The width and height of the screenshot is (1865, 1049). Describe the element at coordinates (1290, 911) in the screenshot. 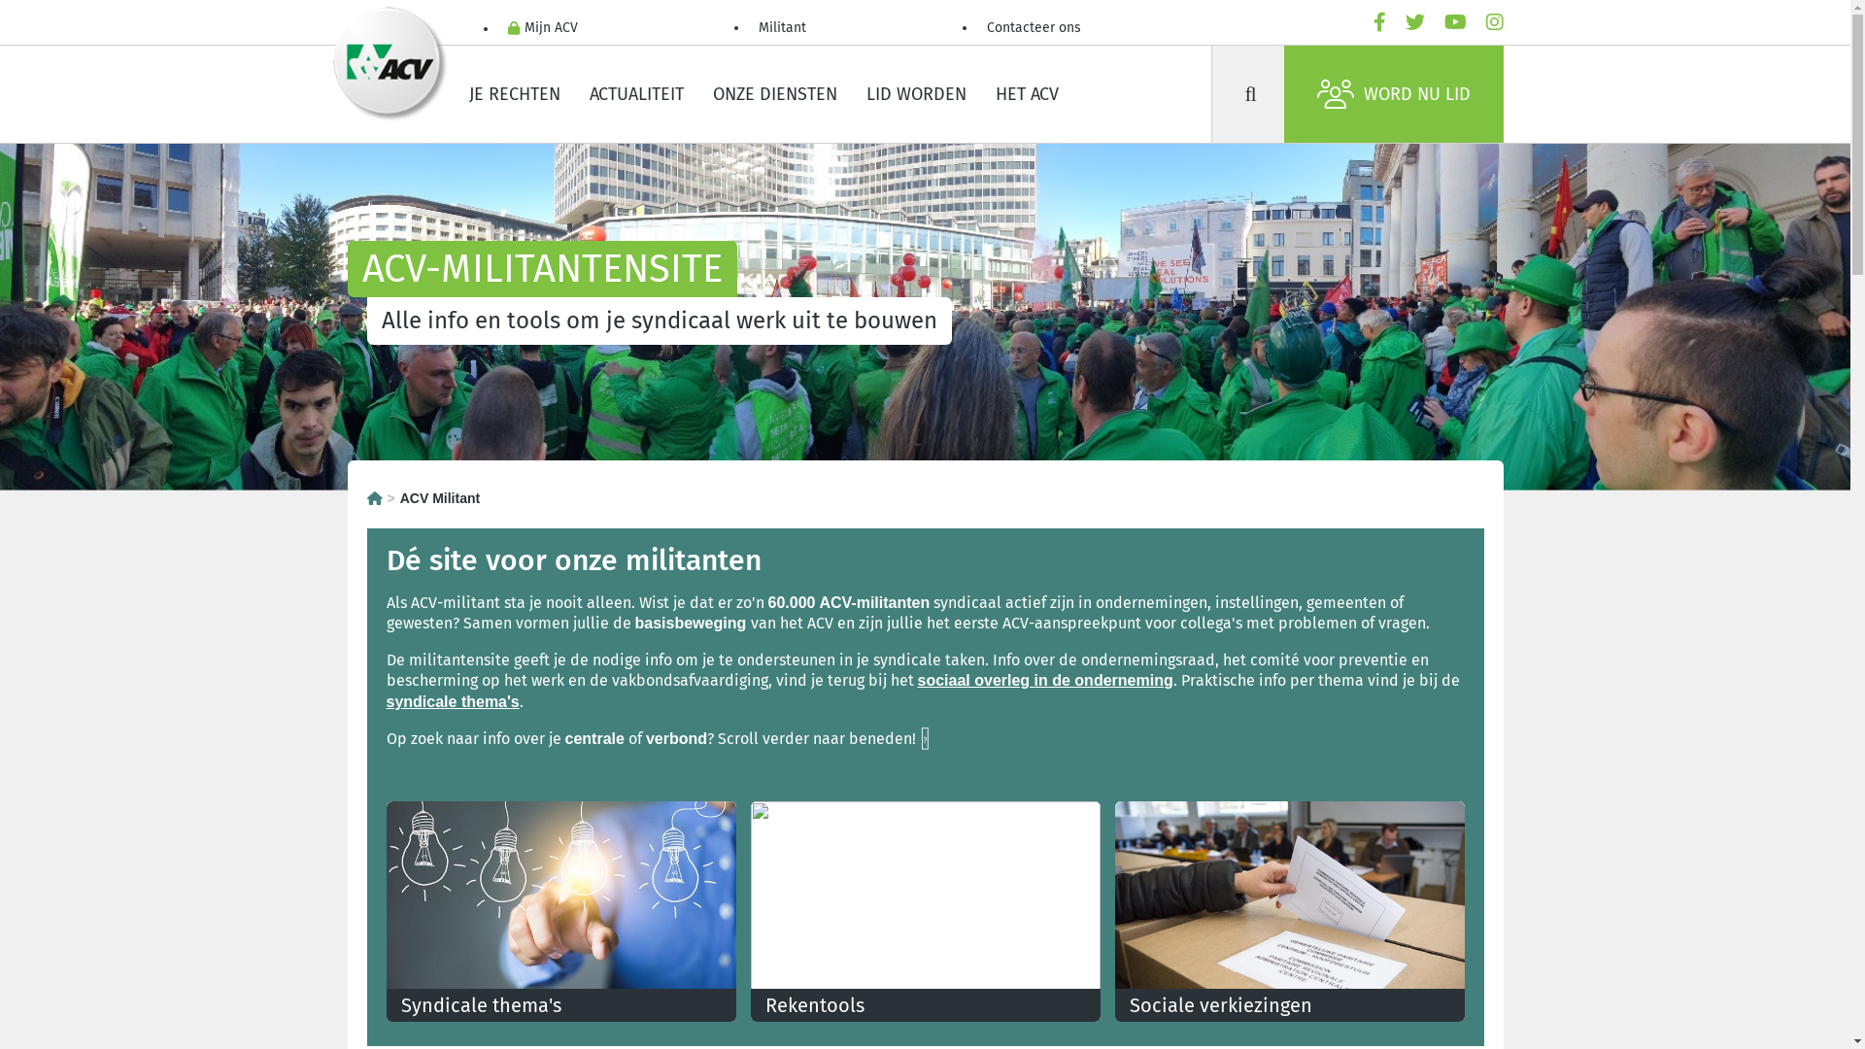

I see `Sociale verkiezingen` at that location.